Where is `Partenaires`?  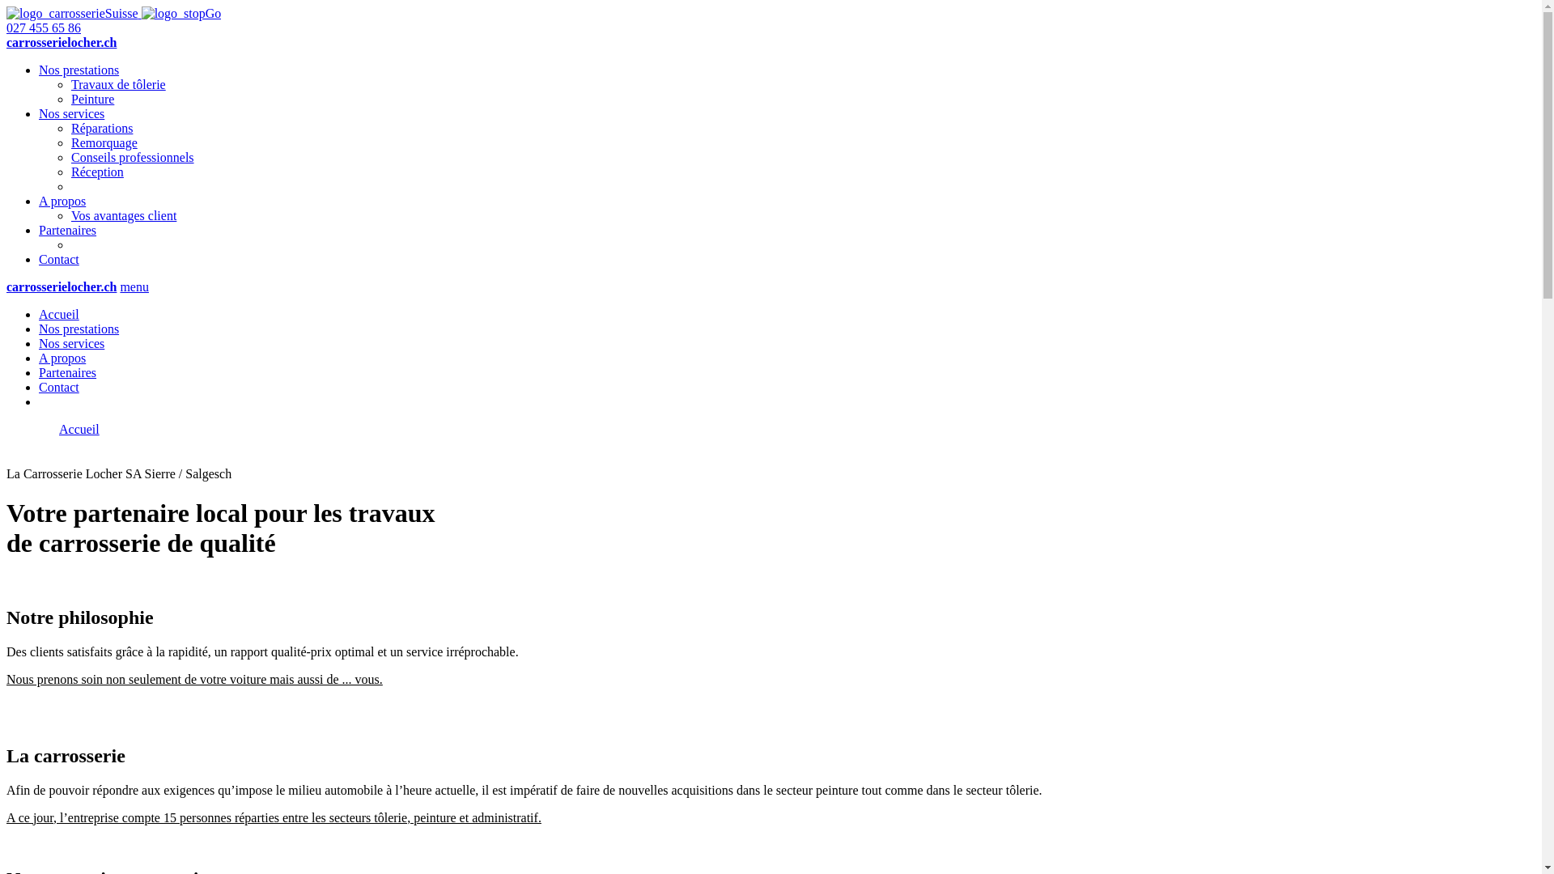 Partenaires is located at coordinates (68, 230).